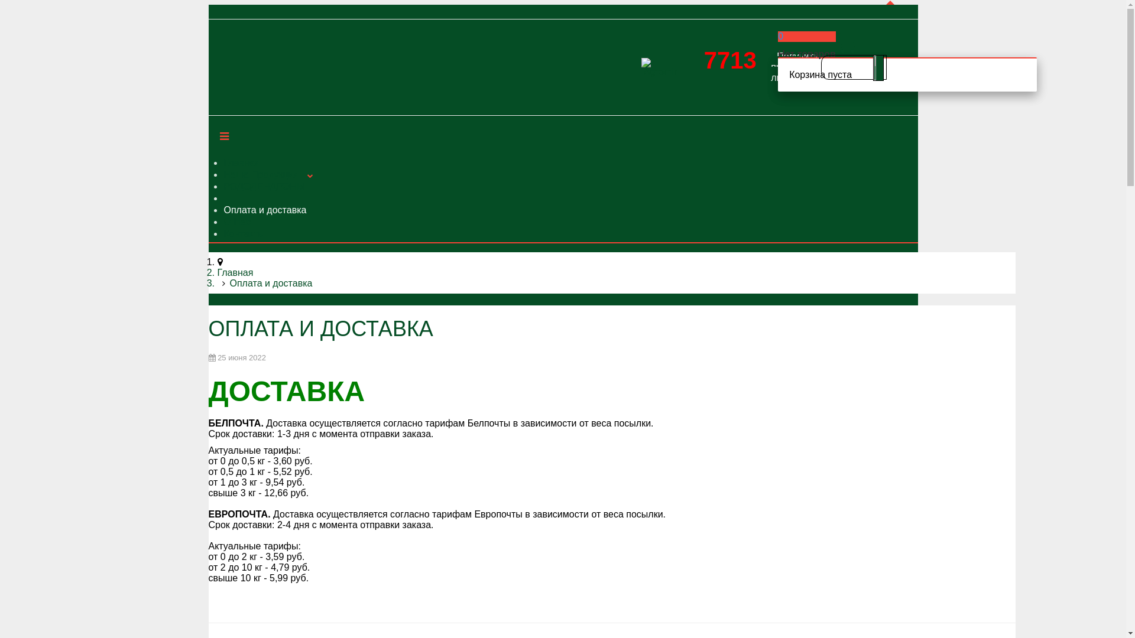 The height and width of the screenshot is (638, 1135). Describe the element at coordinates (658, 67) in the screenshot. I see `Agromir` at that location.